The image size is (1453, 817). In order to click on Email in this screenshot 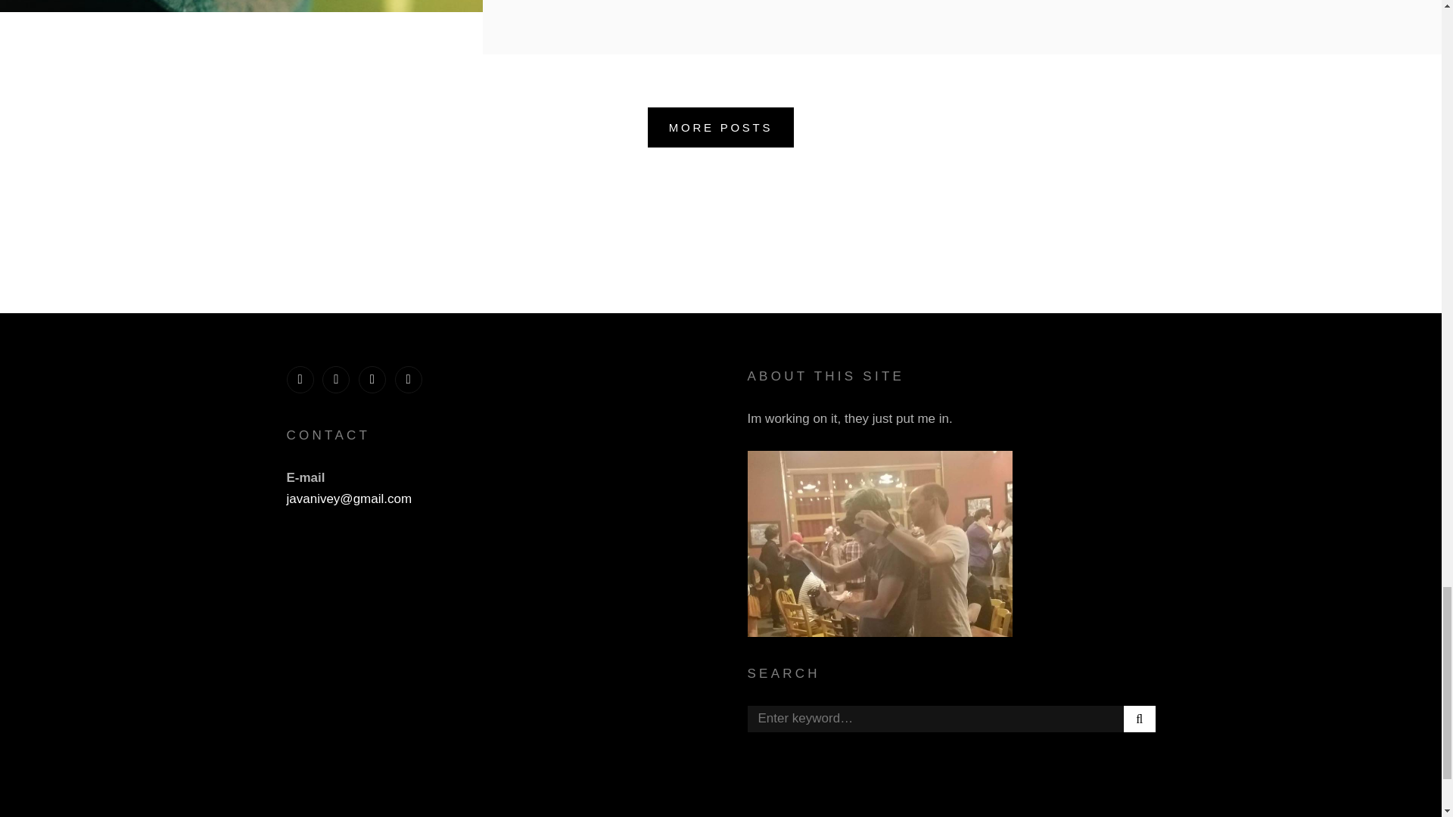, I will do `click(409, 379)`.